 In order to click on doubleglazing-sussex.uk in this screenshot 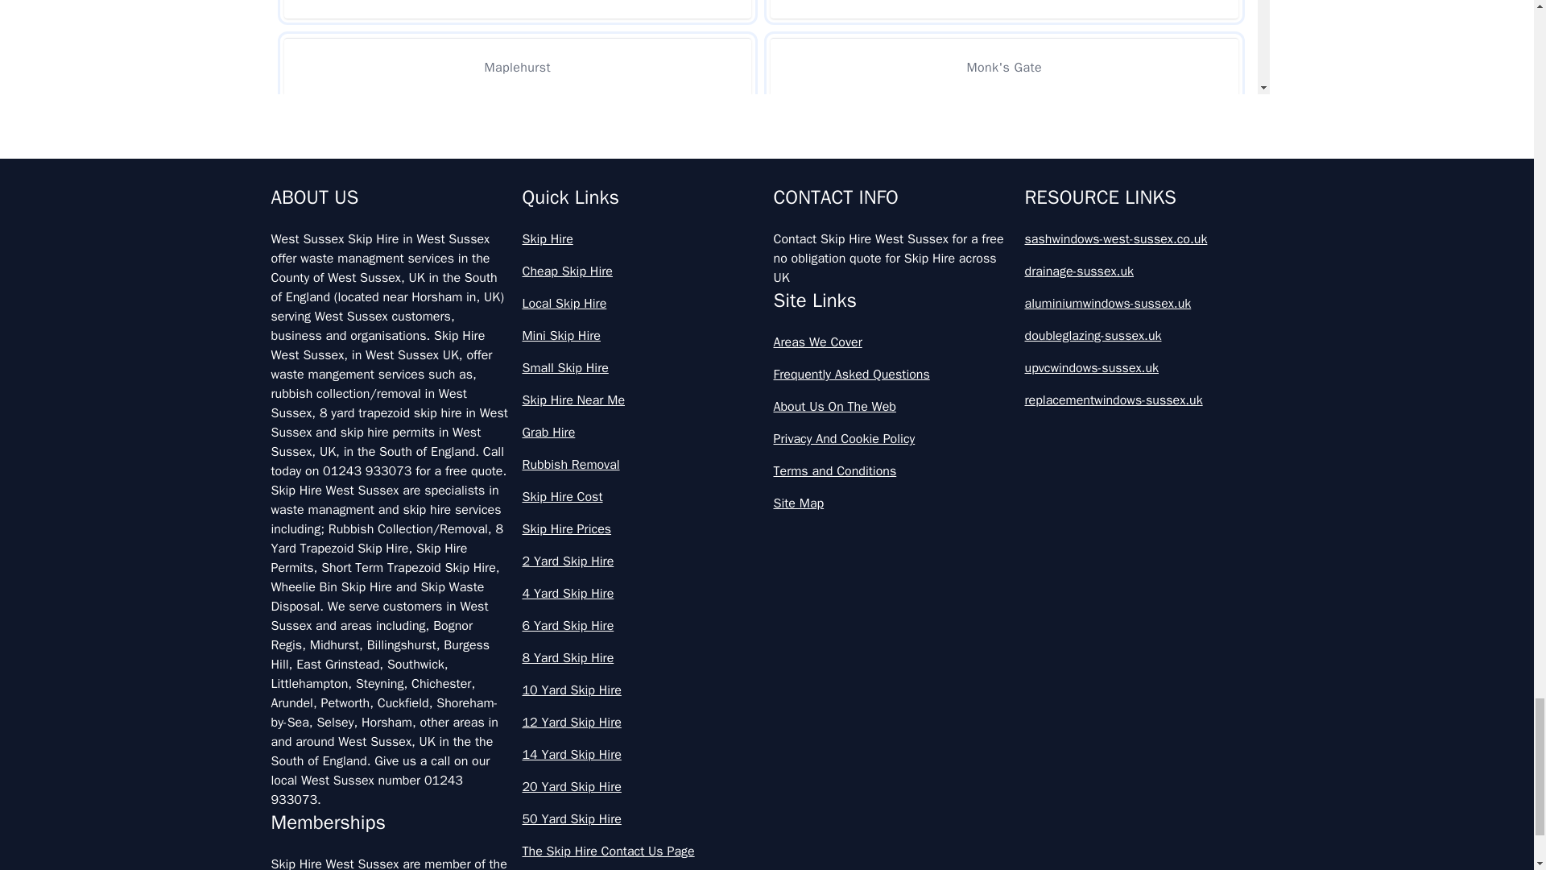, I will do `click(1143, 335)`.